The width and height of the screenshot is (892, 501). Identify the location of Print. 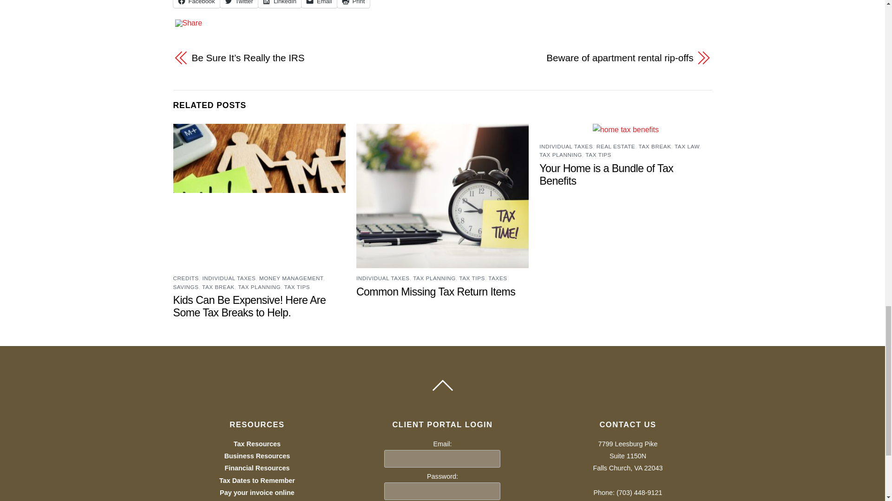
(353, 4).